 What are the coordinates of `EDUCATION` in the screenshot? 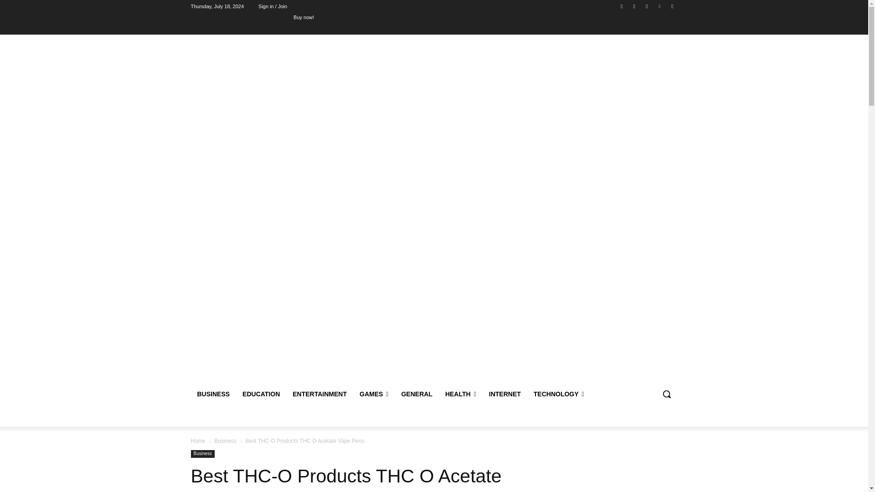 It's located at (261, 394).